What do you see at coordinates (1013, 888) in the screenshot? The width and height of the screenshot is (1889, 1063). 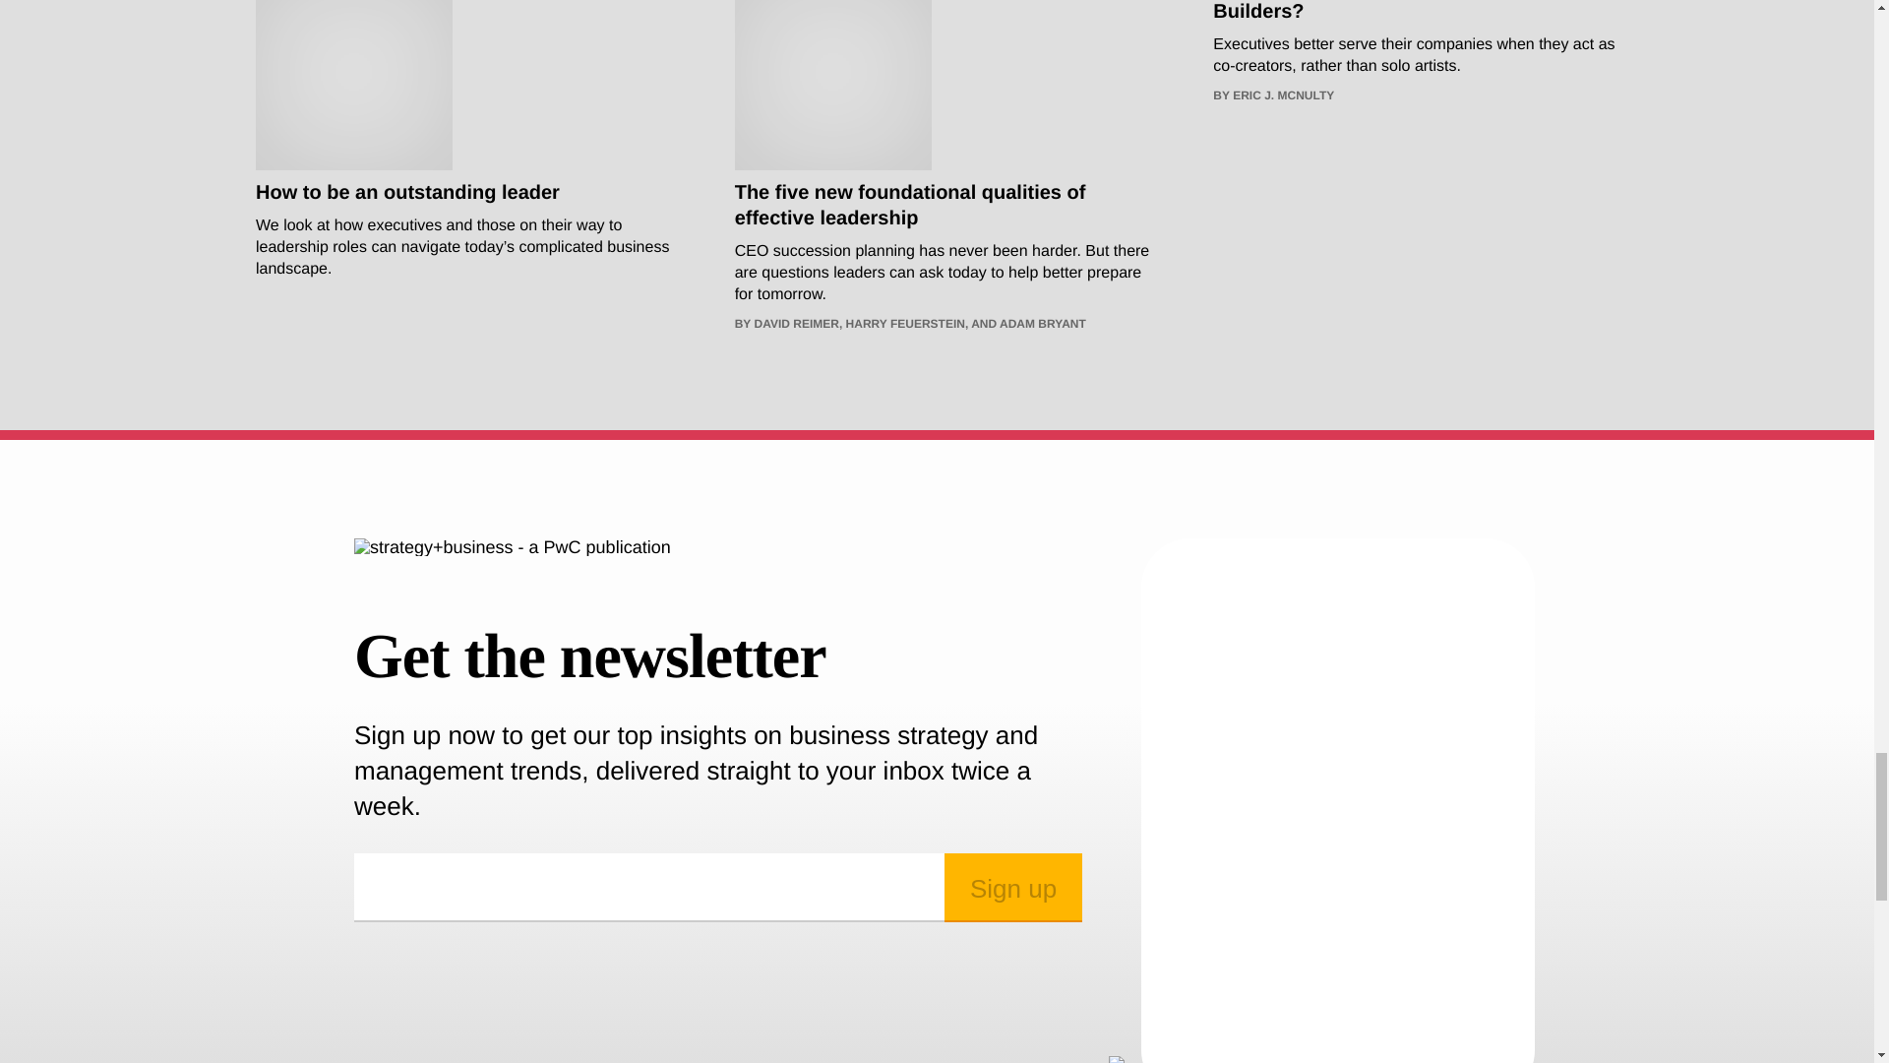 I see `Sign up` at bounding box center [1013, 888].